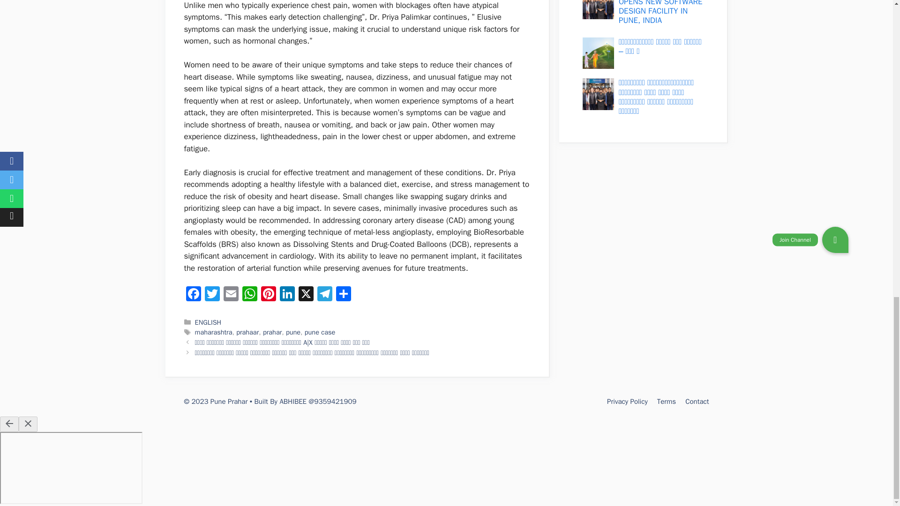  Describe the element at coordinates (268, 295) in the screenshot. I see `Pinterest` at that location.